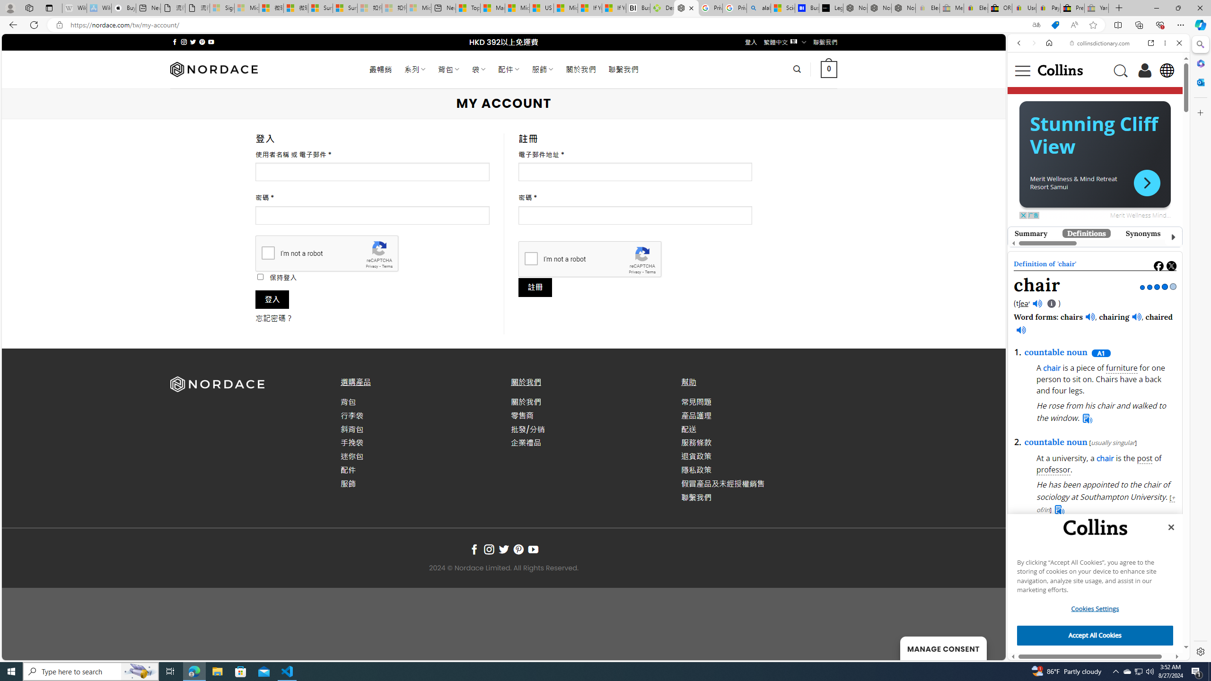 Image resolution: width=1211 pixels, height=681 pixels. What do you see at coordinates (1159, 266) in the screenshot?
I see `Share this page on Facebook` at bounding box center [1159, 266].